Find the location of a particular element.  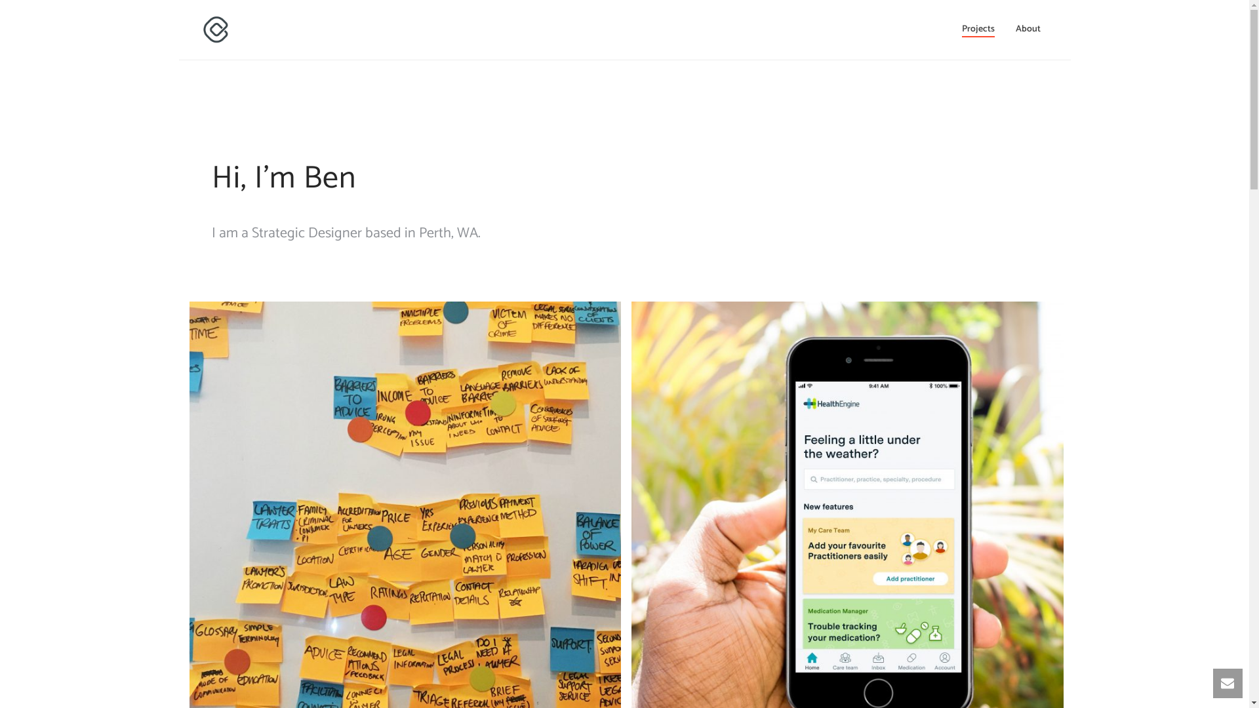

About is located at coordinates (1028, 29).